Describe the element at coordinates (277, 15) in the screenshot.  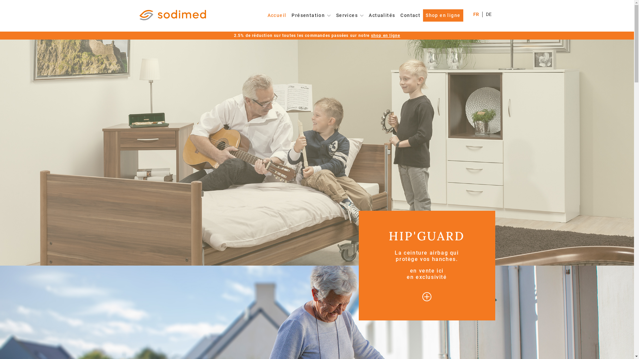
I see `Accueil` at that location.